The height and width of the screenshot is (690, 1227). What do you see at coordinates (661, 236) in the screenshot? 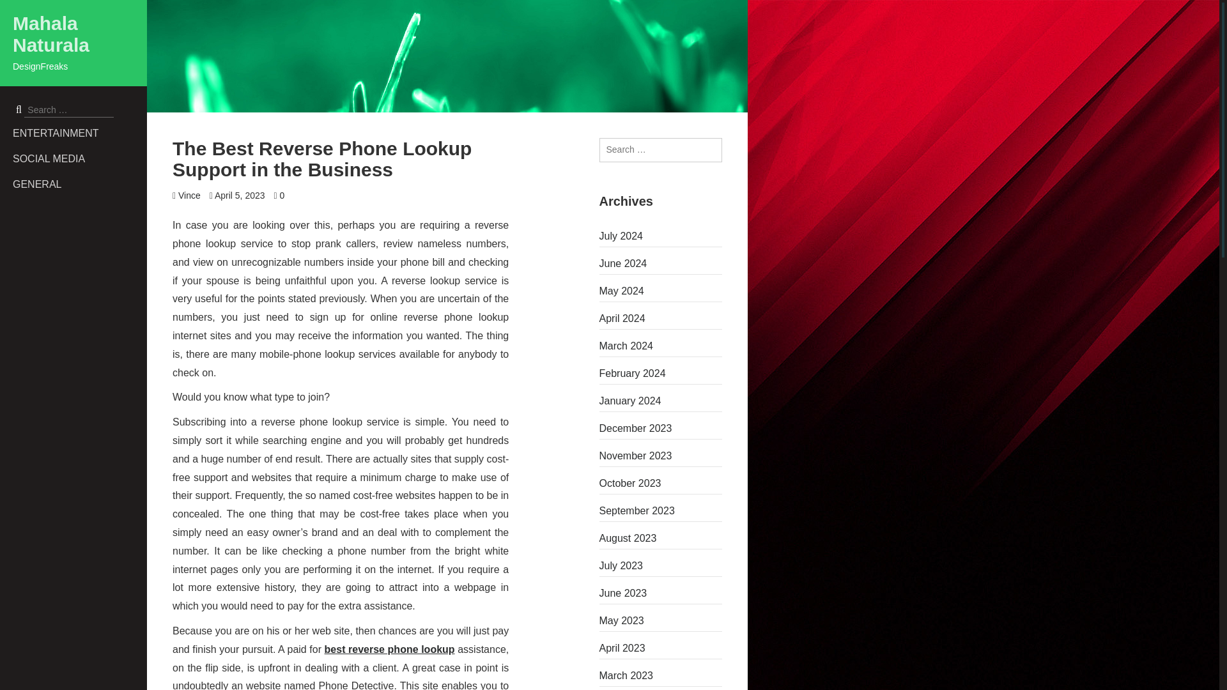
I see `July 2024` at bounding box center [661, 236].